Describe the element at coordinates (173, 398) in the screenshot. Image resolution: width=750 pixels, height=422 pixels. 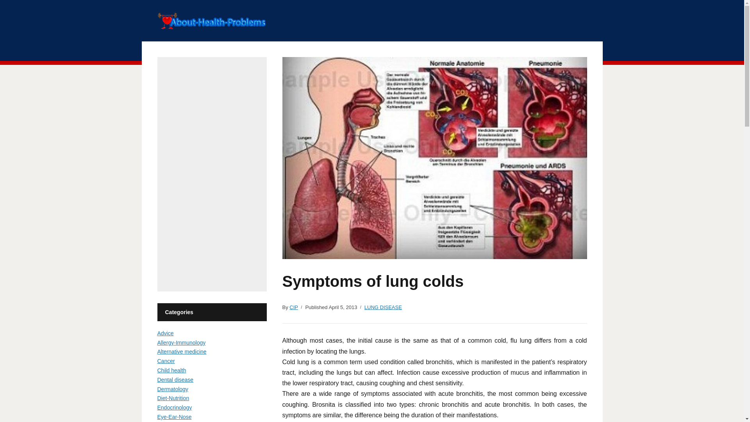
I see `Diet-Nutrition` at that location.